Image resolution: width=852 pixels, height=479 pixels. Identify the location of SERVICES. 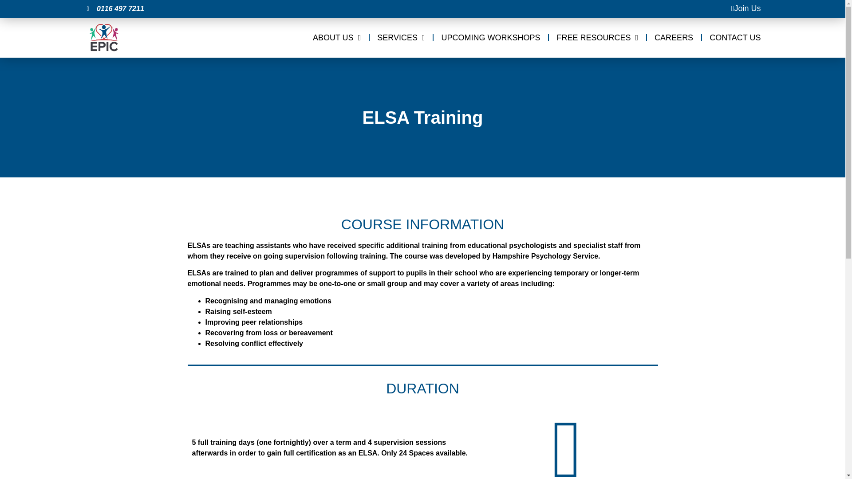
(401, 37).